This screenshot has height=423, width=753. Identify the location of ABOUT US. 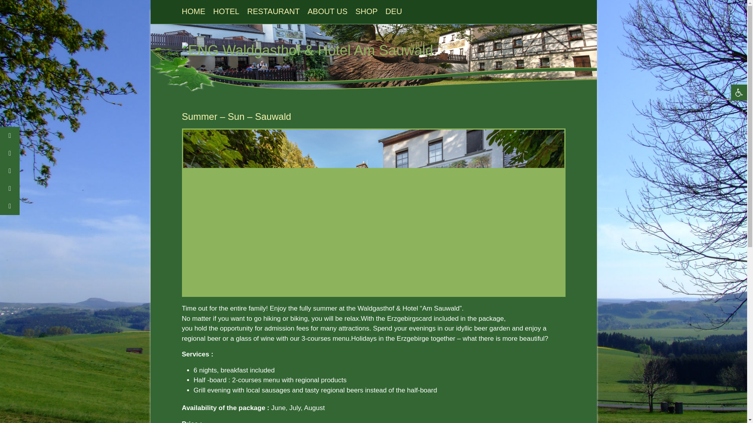
(327, 14).